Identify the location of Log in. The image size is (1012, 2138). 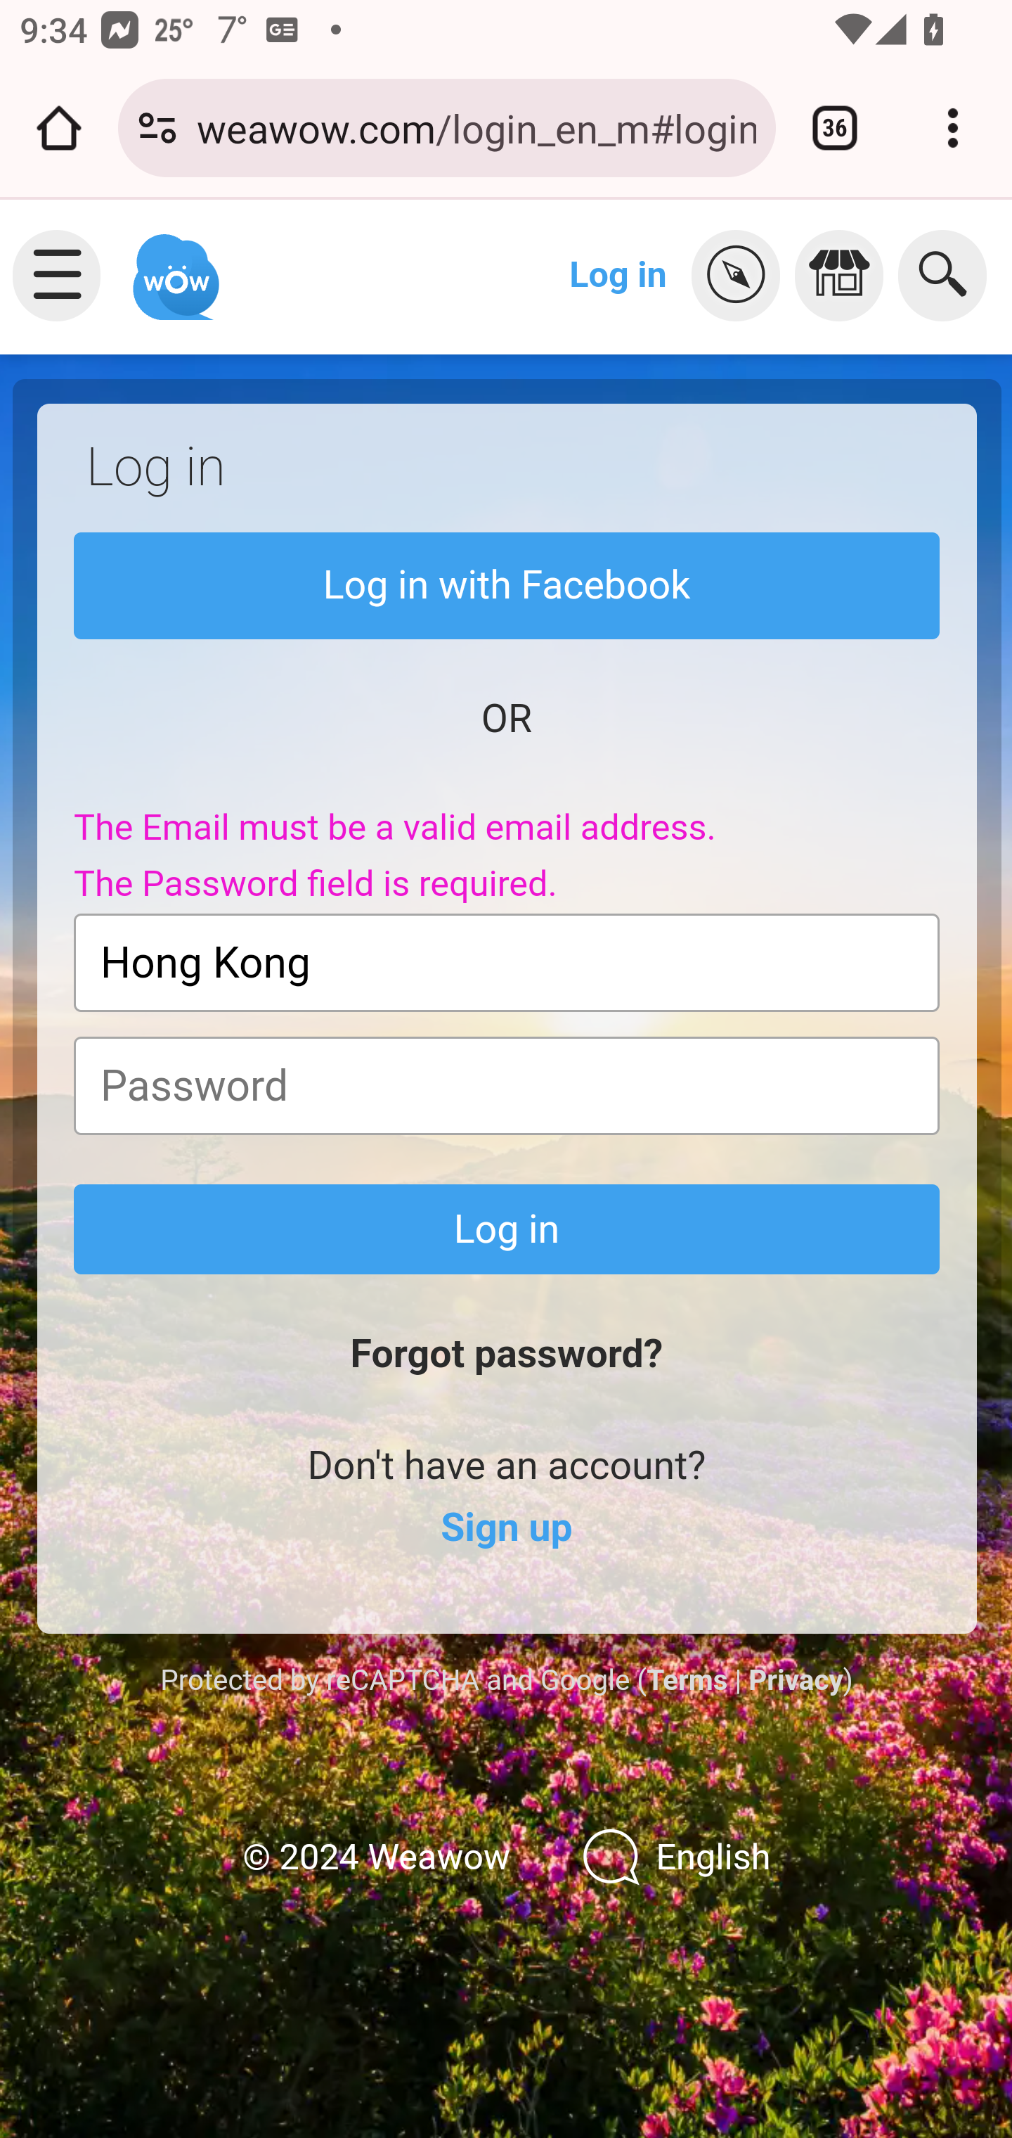
(618, 274).